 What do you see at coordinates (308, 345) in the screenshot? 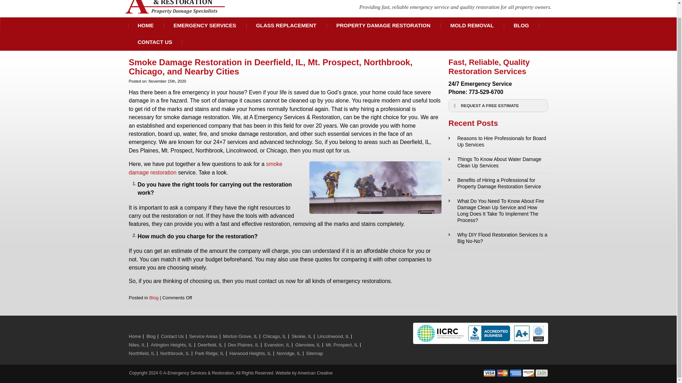
I see `Glenview, IL` at bounding box center [308, 345].